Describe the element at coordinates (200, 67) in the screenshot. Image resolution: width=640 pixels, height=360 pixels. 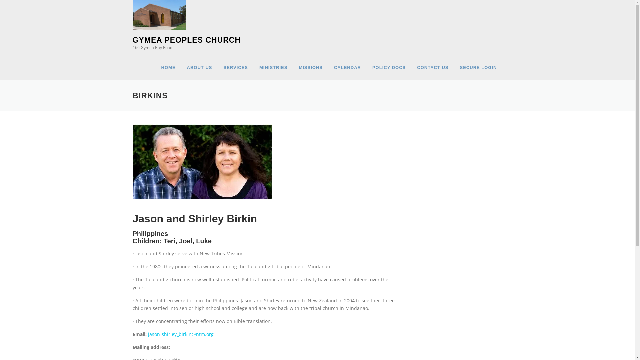
I see `ABOUT US` at that location.